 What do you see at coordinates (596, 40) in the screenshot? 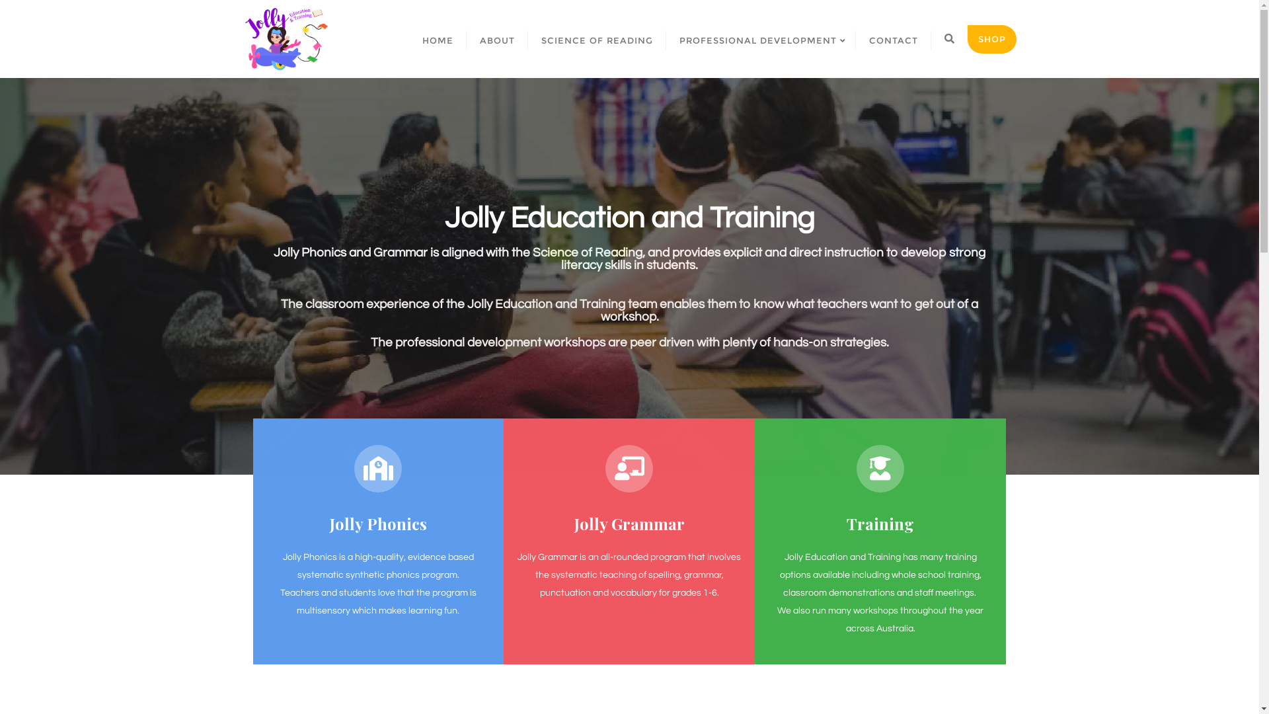
I see `SCIENCE OF READING` at bounding box center [596, 40].